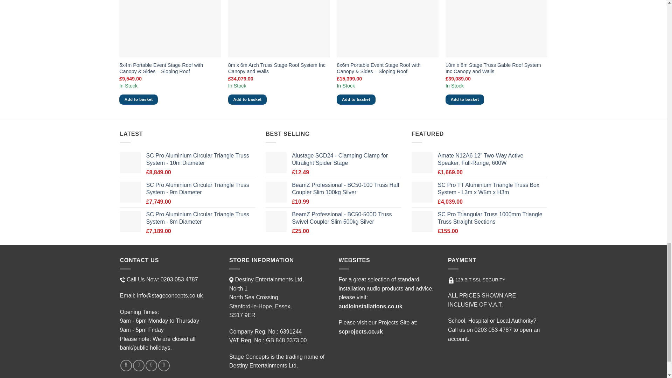  Describe the element at coordinates (164, 365) in the screenshot. I see `Follow on LinkedIn` at that location.